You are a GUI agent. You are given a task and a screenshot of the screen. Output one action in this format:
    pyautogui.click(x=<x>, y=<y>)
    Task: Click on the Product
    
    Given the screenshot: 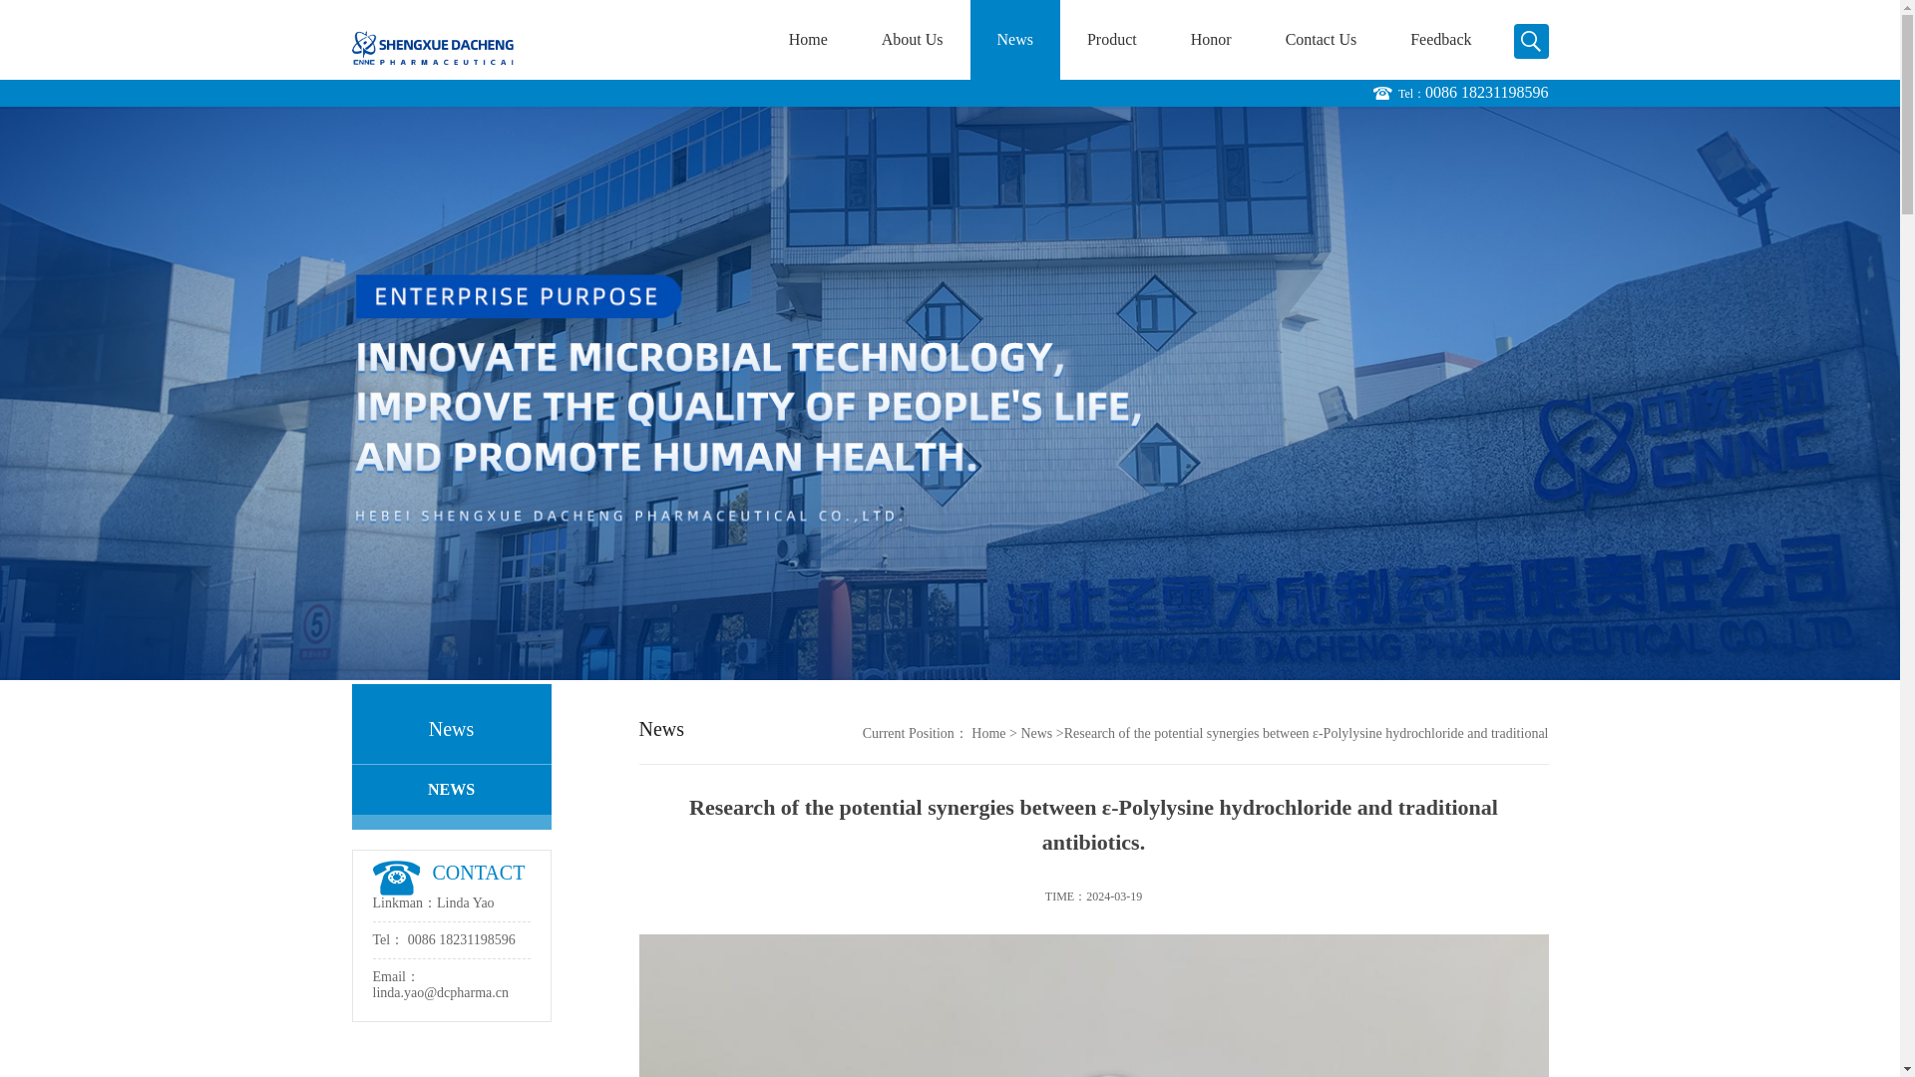 What is the action you would take?
    pyautogui.click(x=1112, y=40)
    